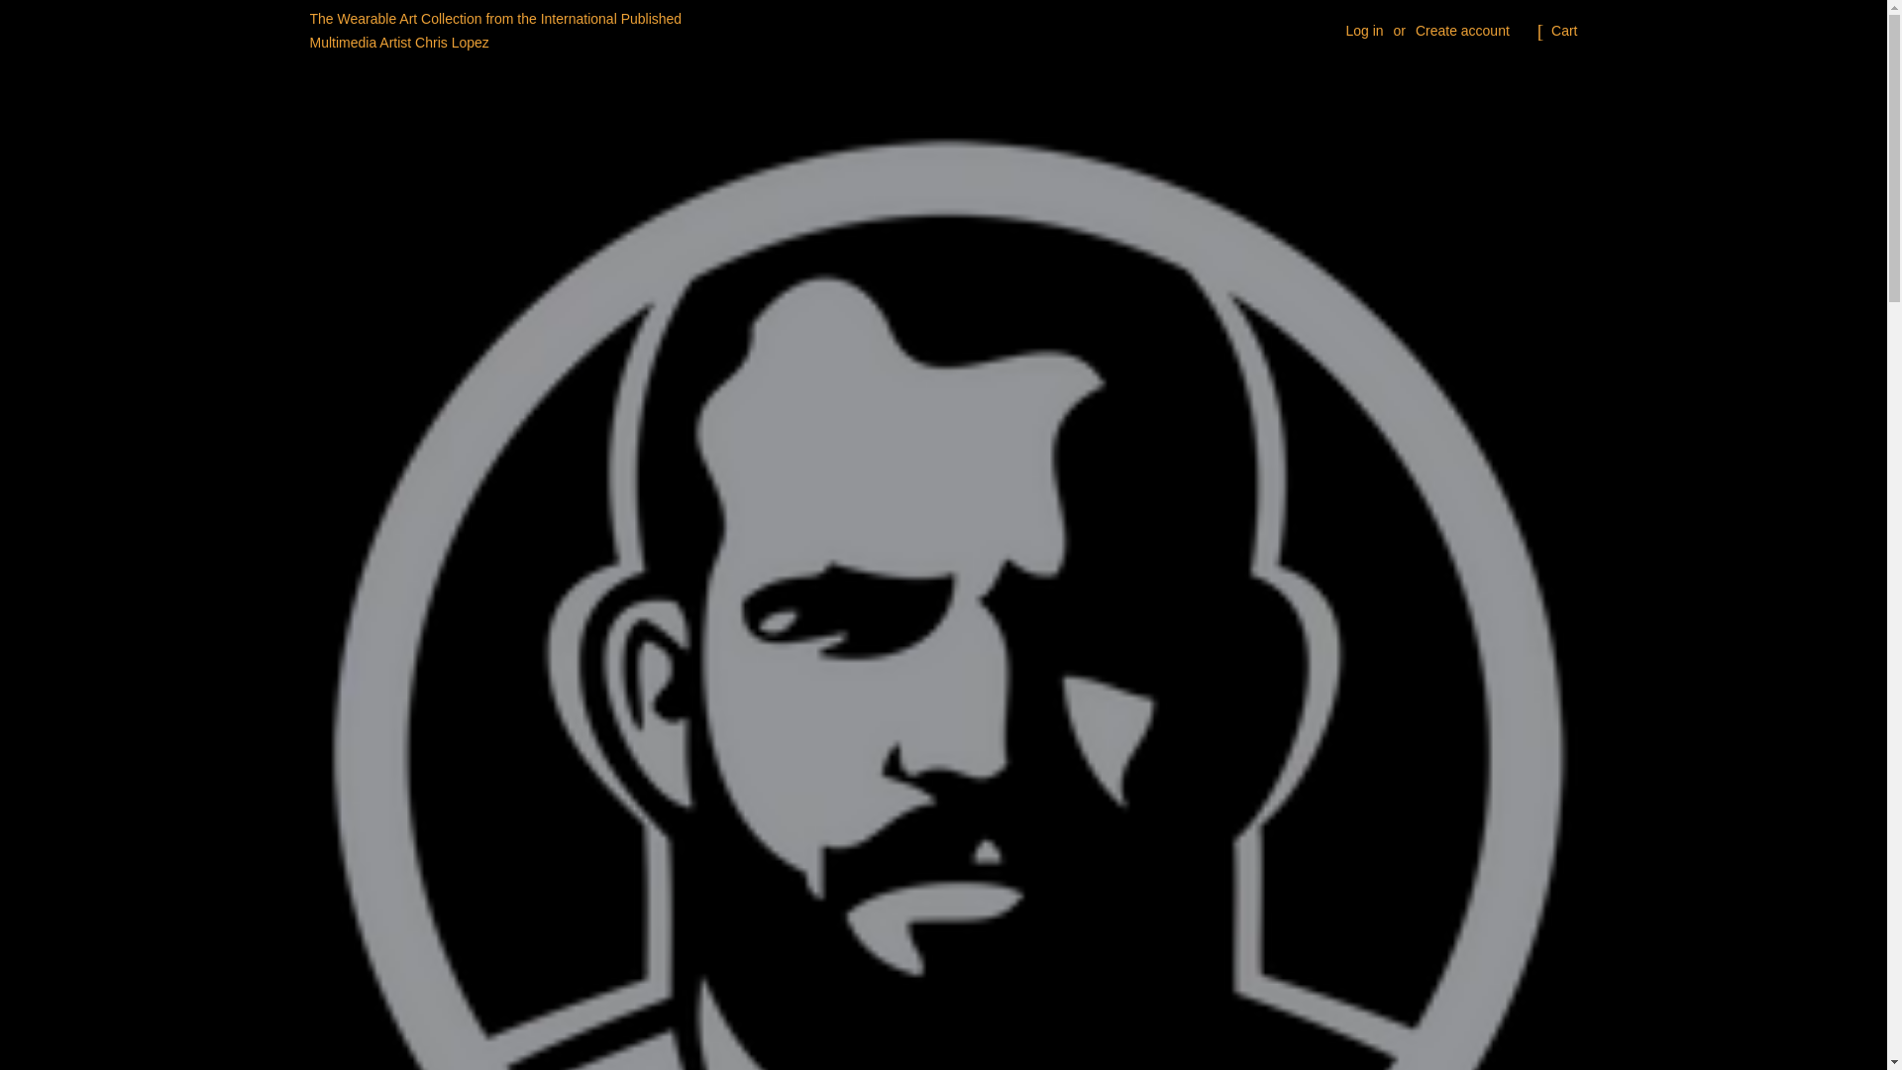  What do you see at coordinates (1363, 30) in the screenshot?
I see `Log in` at bounding box center [1363, 30].